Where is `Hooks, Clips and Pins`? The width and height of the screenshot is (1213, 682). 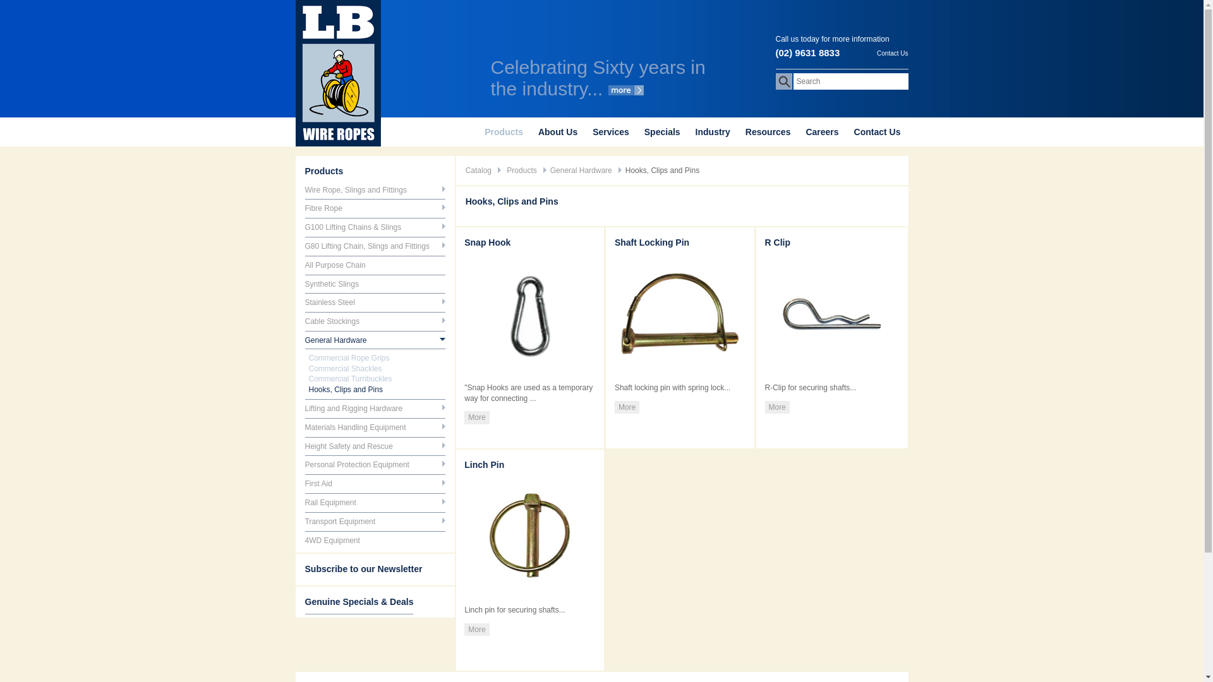 Hooks, Clips and Pins is located at coordinates (345, 389).